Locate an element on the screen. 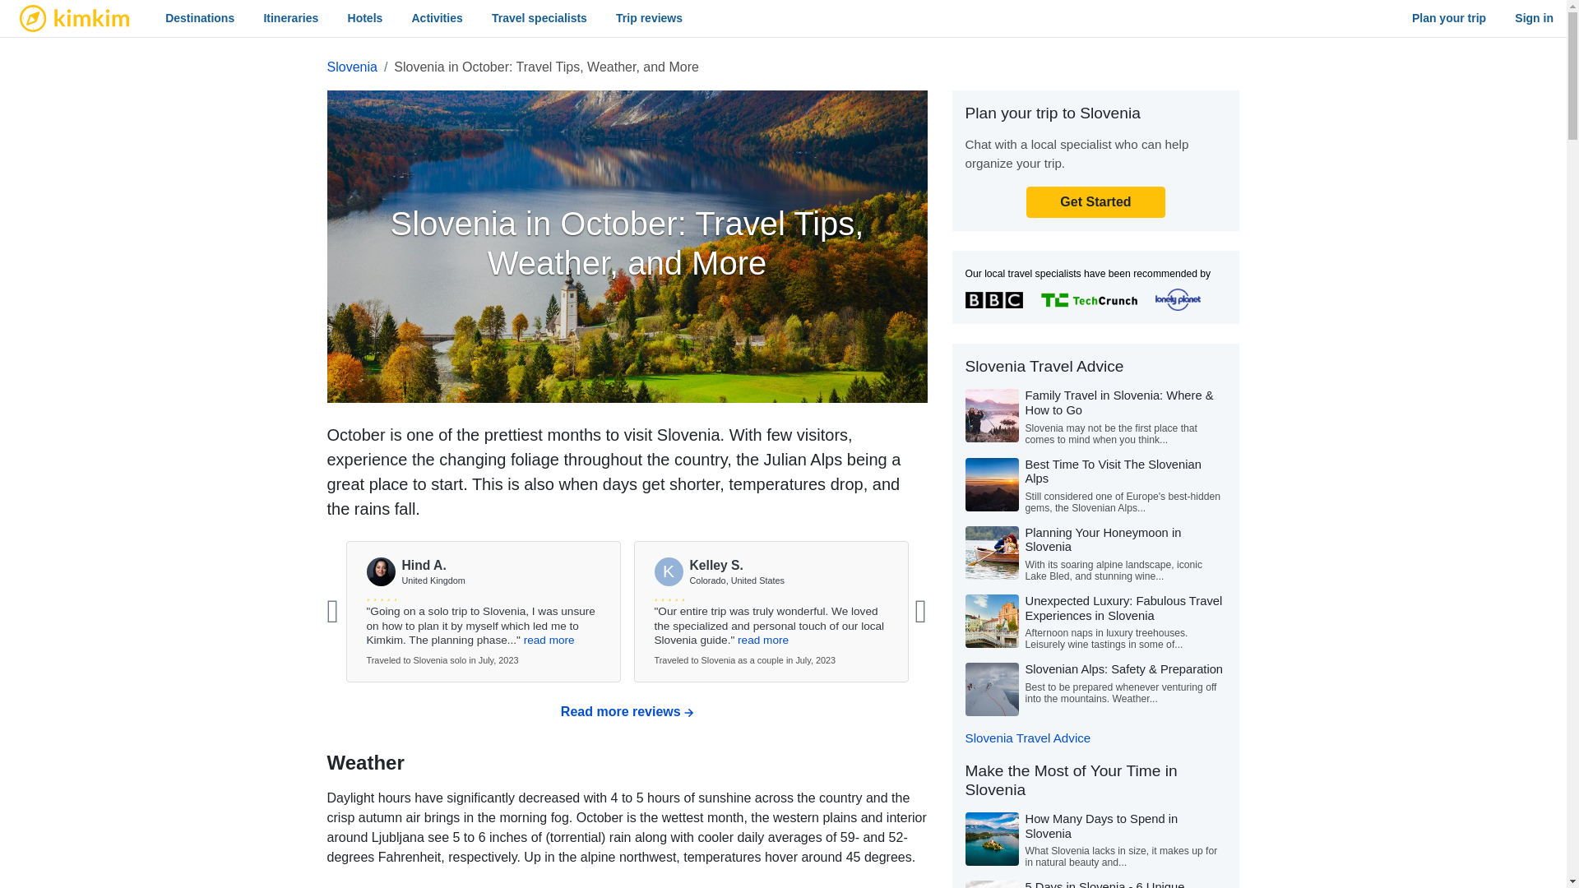  Unexpected Luxury: Fabulous Travel Experiences in Slovenia is located at coordinates (1123, 608).